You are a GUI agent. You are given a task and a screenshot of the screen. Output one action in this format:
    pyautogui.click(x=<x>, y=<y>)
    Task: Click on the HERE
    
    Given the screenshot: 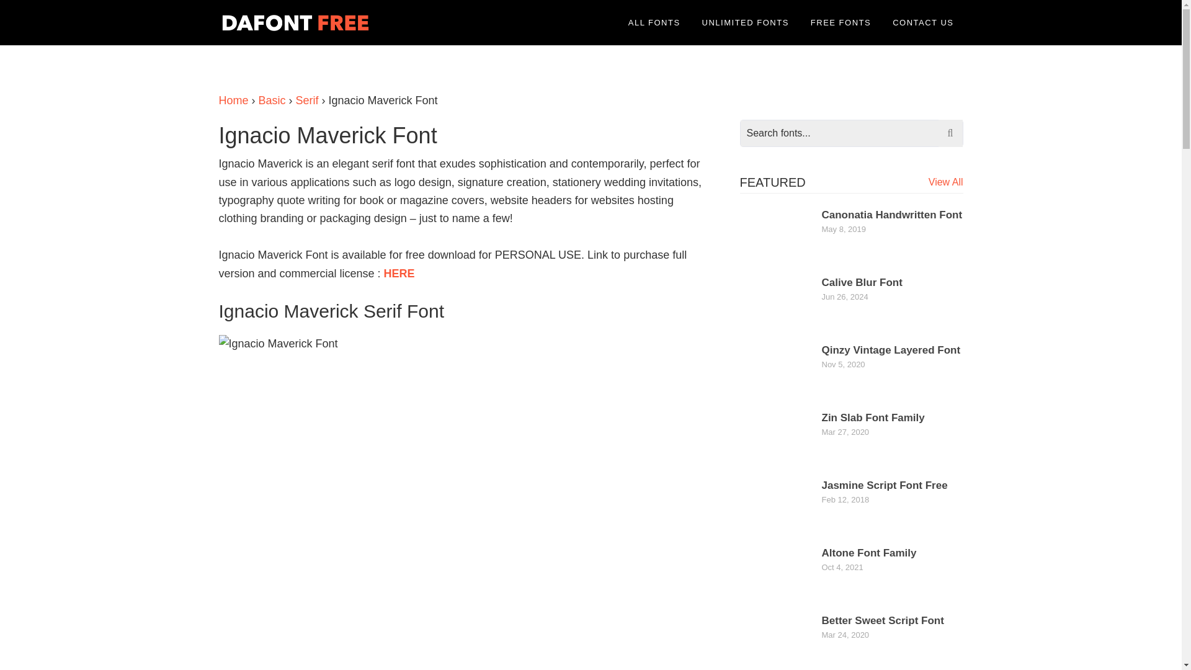 What is the action you would take?
    pyautogui.click(x=399, y=273)
    